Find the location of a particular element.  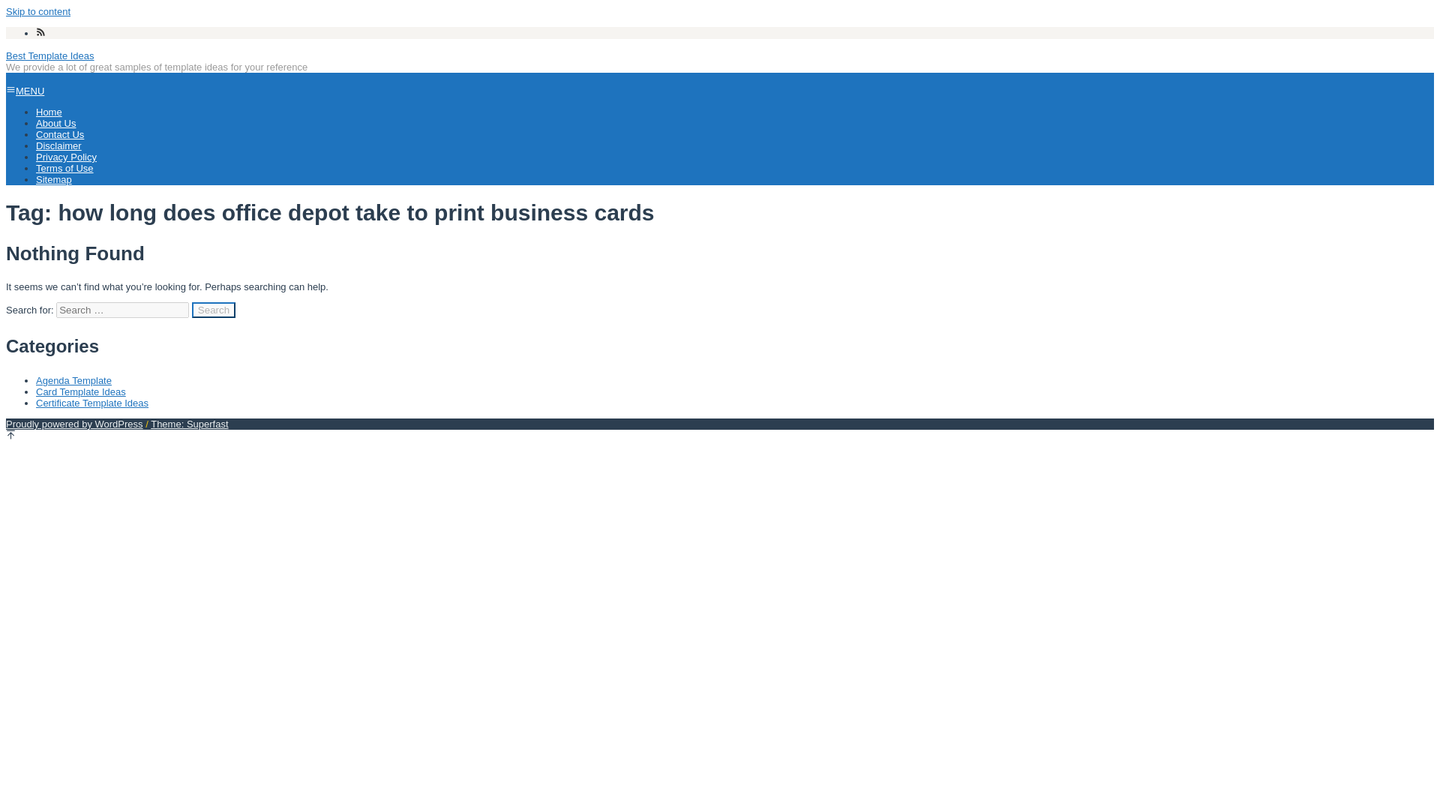

Search is located at coordinates (213, 310).